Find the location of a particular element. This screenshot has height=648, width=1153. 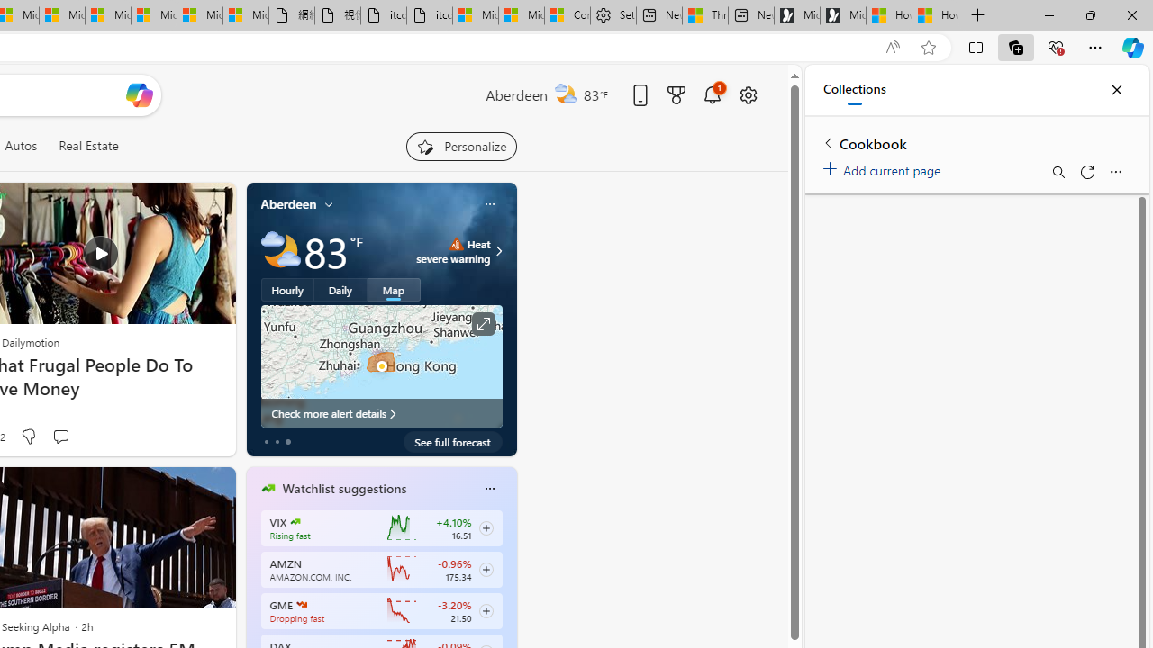

tab-2 is located at coordinates (288, 441).